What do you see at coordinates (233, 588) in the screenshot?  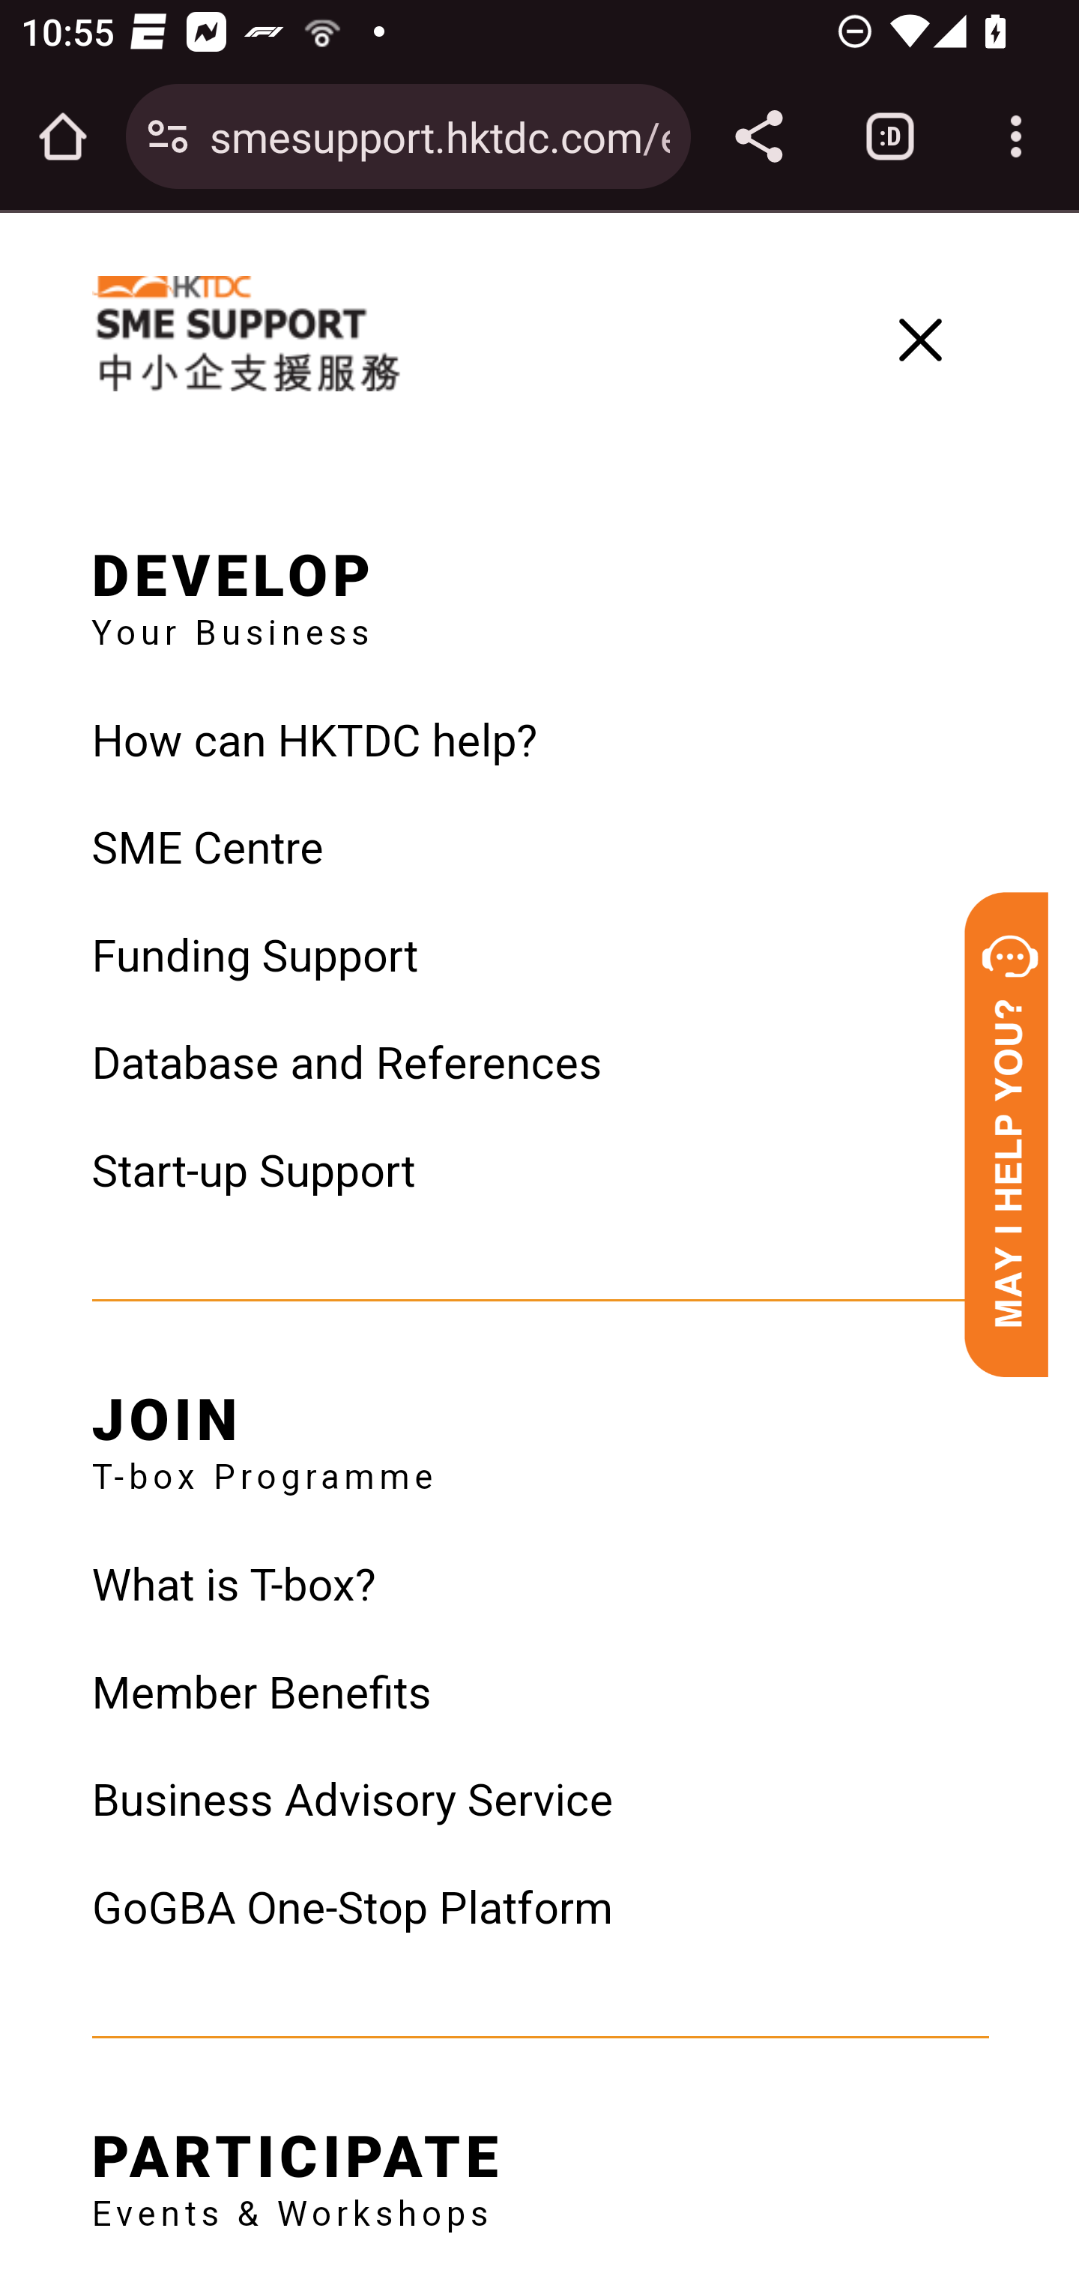 I see `DEVELOP Your Business` at bounding box center [233, 588].